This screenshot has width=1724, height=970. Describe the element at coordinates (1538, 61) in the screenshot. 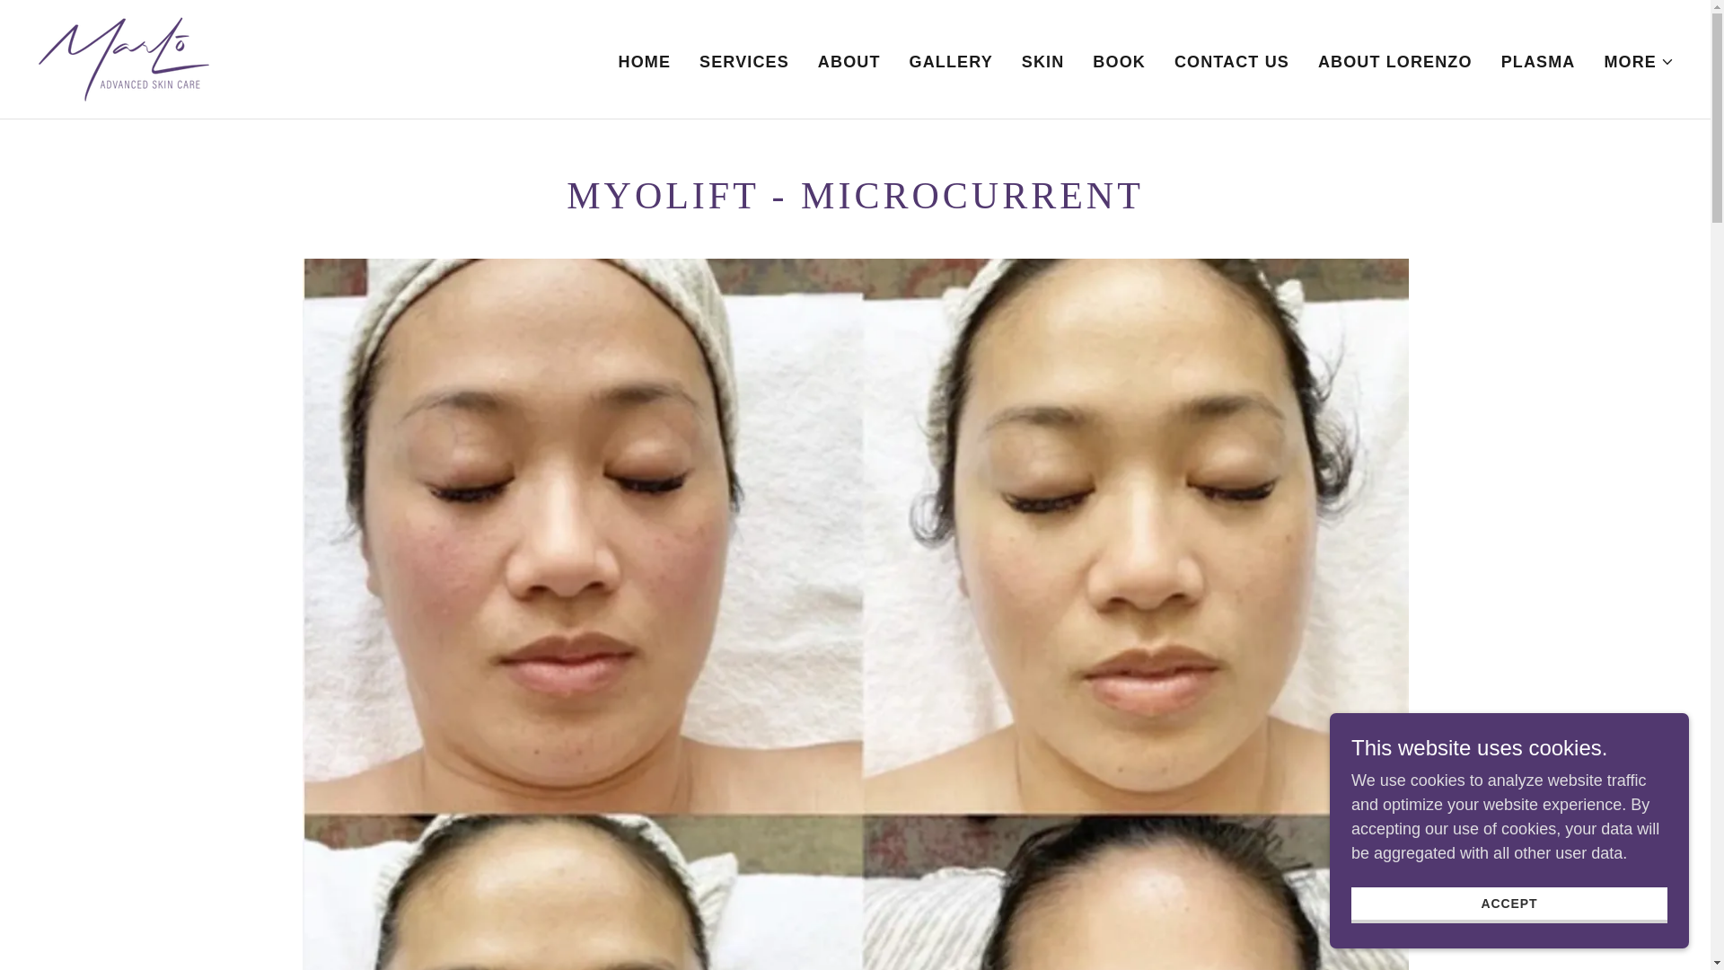

I see `PLASMA` at that location.